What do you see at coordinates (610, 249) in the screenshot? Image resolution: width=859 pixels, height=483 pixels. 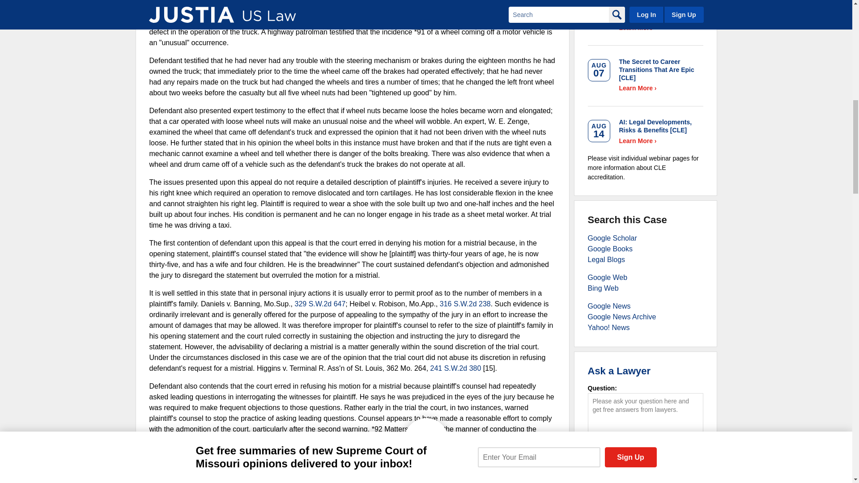 I see `Law - Google Books` at bounding box center [610, 249].